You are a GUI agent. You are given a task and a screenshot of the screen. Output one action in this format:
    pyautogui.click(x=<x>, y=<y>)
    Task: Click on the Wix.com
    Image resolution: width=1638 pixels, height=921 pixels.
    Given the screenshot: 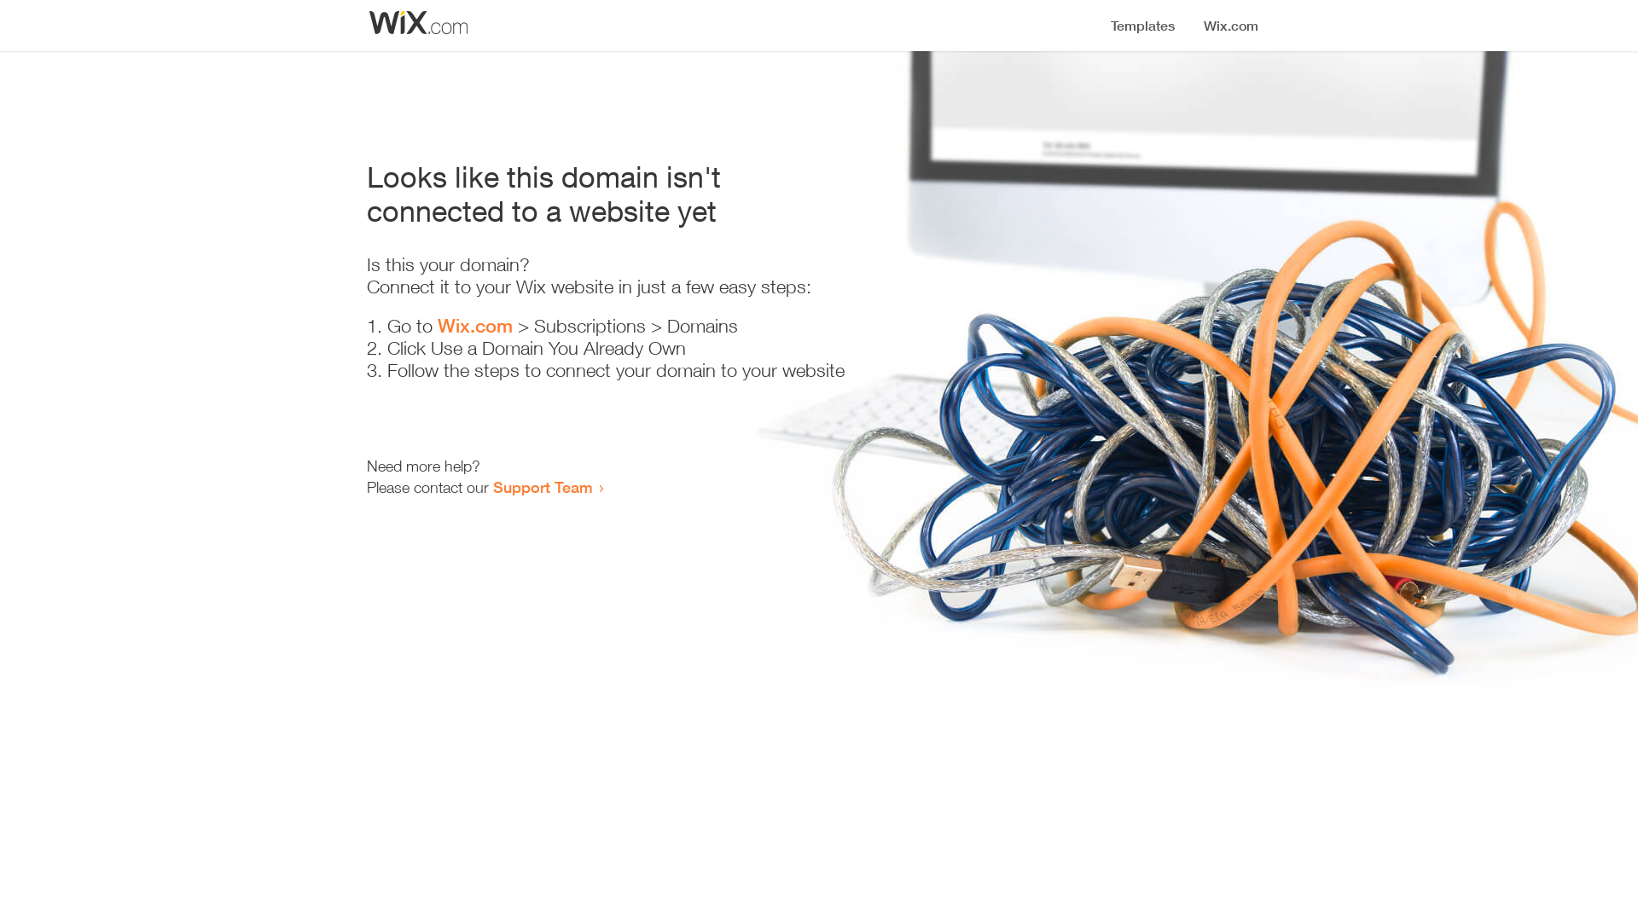 What is the action you would take?
    pyautogui.click(x=475, y=326)
    